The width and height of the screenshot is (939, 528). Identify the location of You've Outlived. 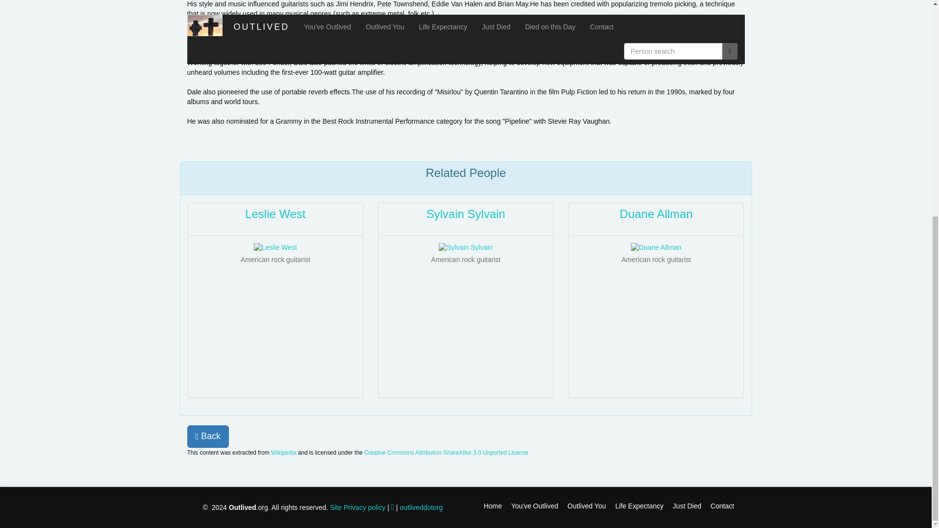
(530, 506).